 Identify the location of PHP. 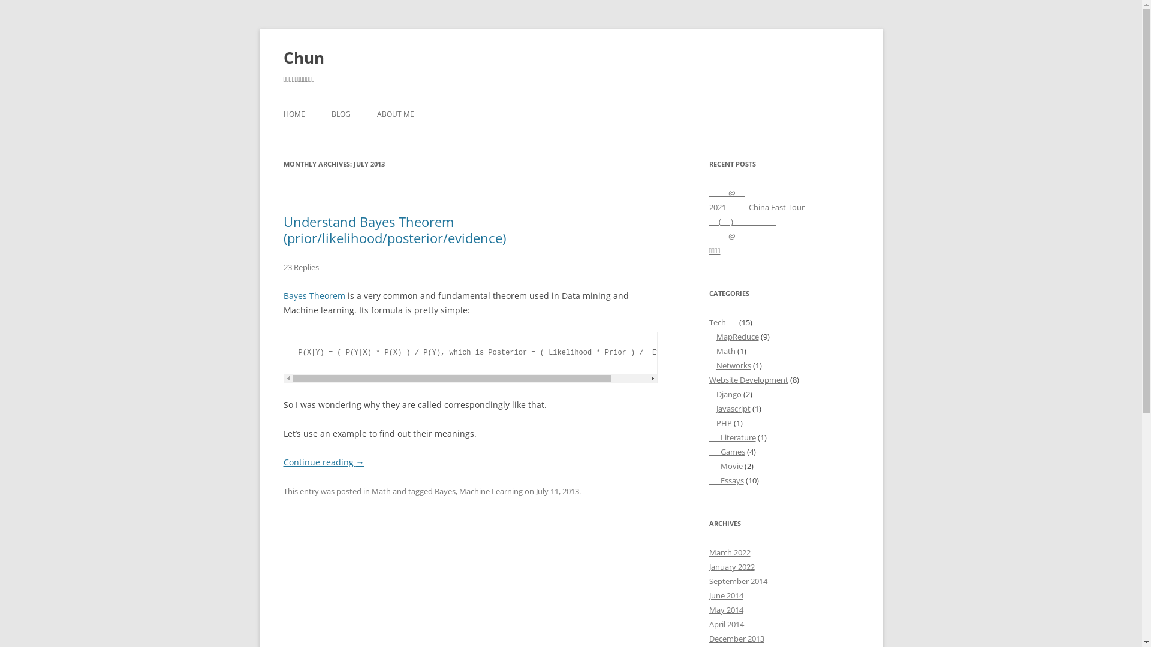
(724, 423).